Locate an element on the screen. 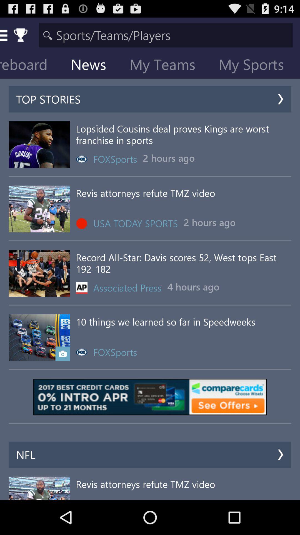 This screenshot has width=300, height=535. press the item next to scoreboard item is located at coordinates (93, 66).